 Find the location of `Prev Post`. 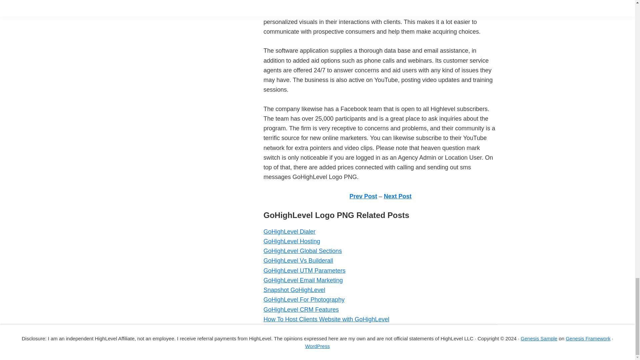

Prev Post is located at coordinates (363, 196).